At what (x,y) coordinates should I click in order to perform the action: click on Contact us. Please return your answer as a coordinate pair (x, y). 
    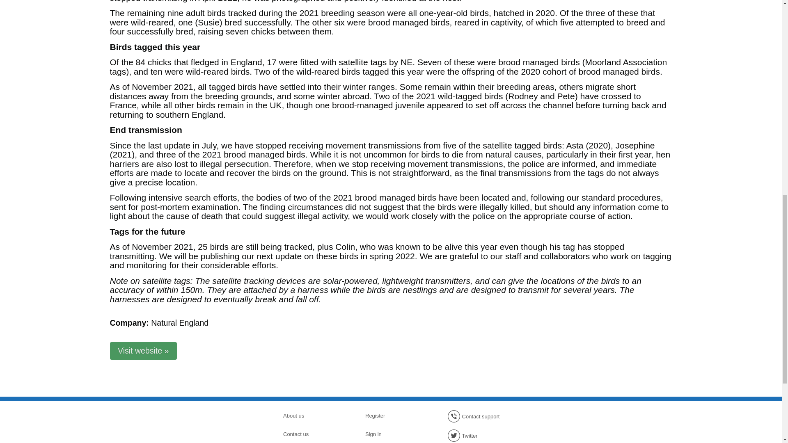
    Looking at the image, I should click on (312, 434).